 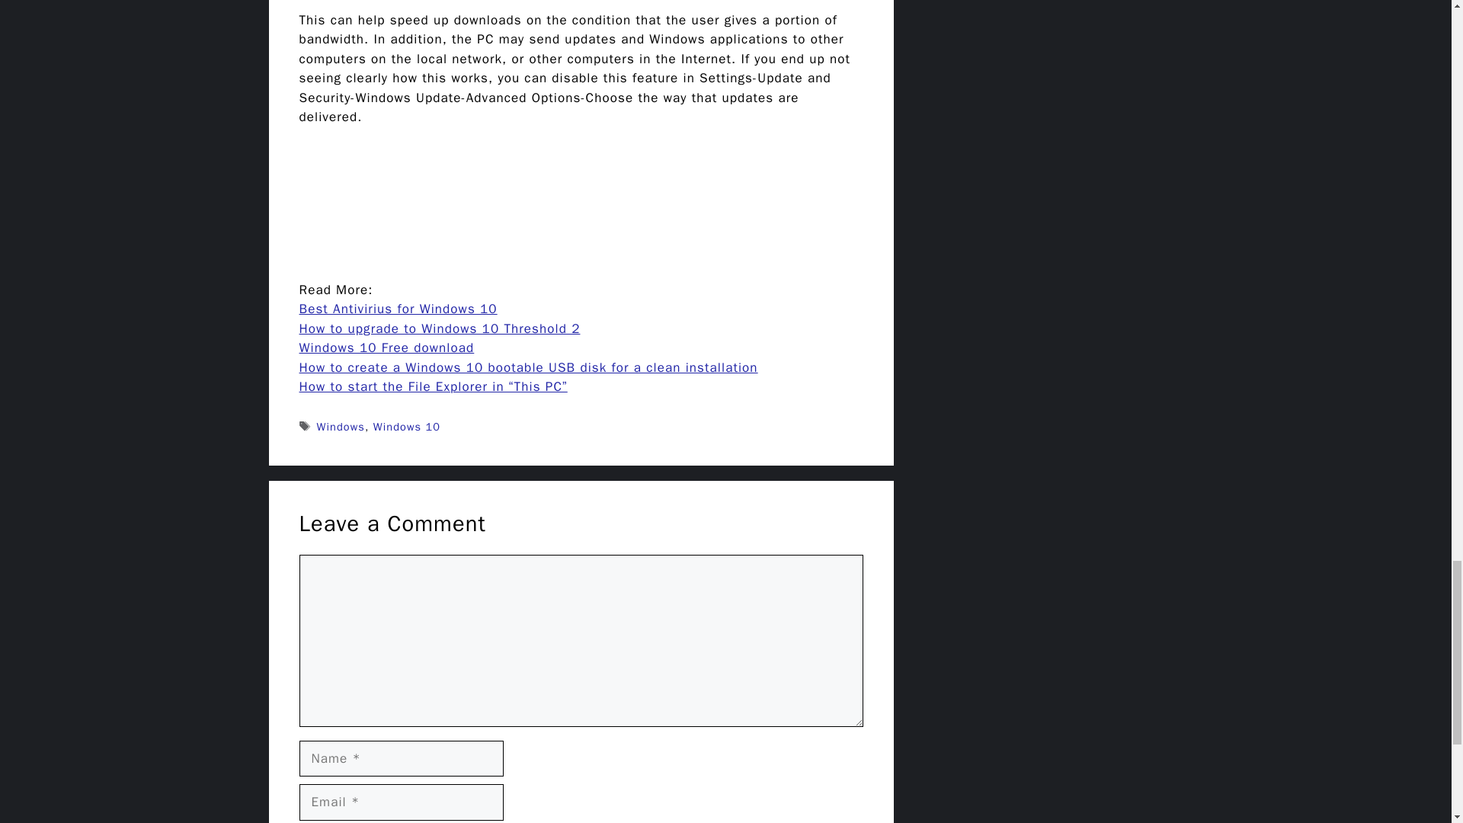 I want to click on Windows 10, so click(x=406, y=427).